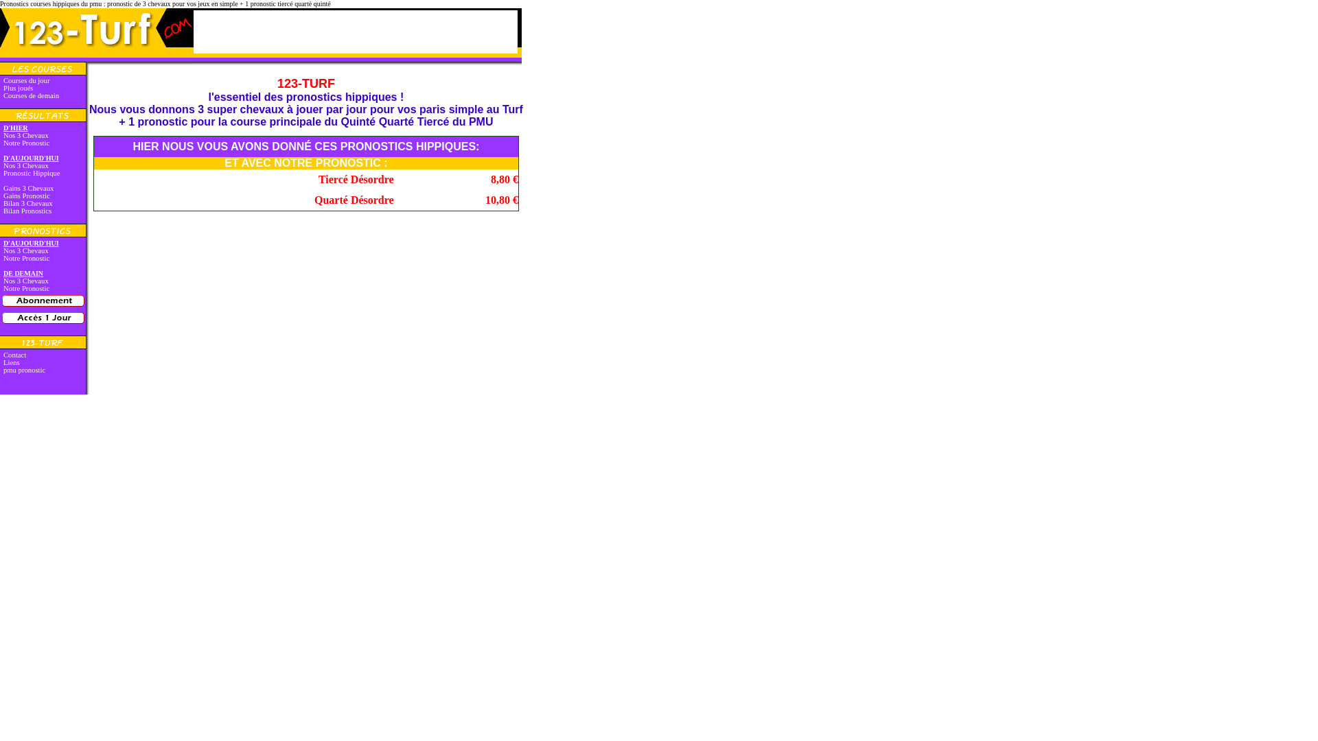  Describe the element at coordinates (26, 136) in the screenshot. I see `Nos 3 Chevaux` at that location.